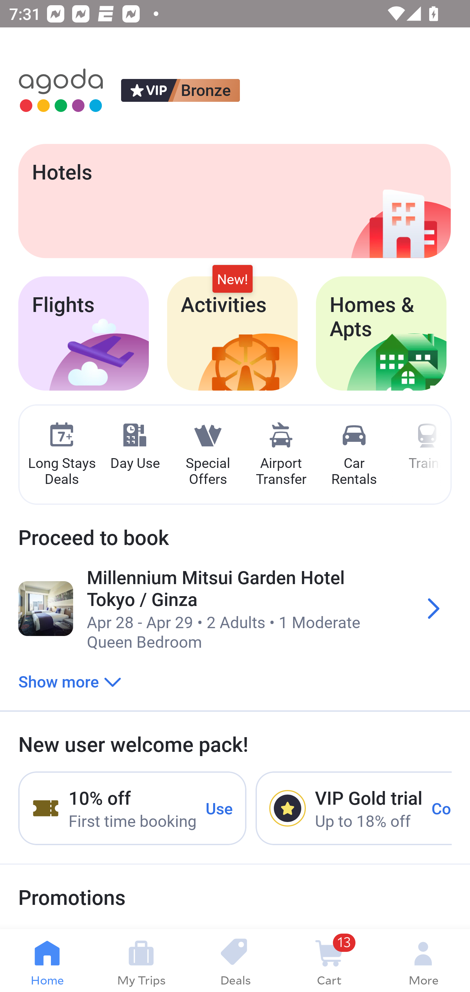 This screenshot has height=992, width=470. I want to click on More, so click(423, 961).